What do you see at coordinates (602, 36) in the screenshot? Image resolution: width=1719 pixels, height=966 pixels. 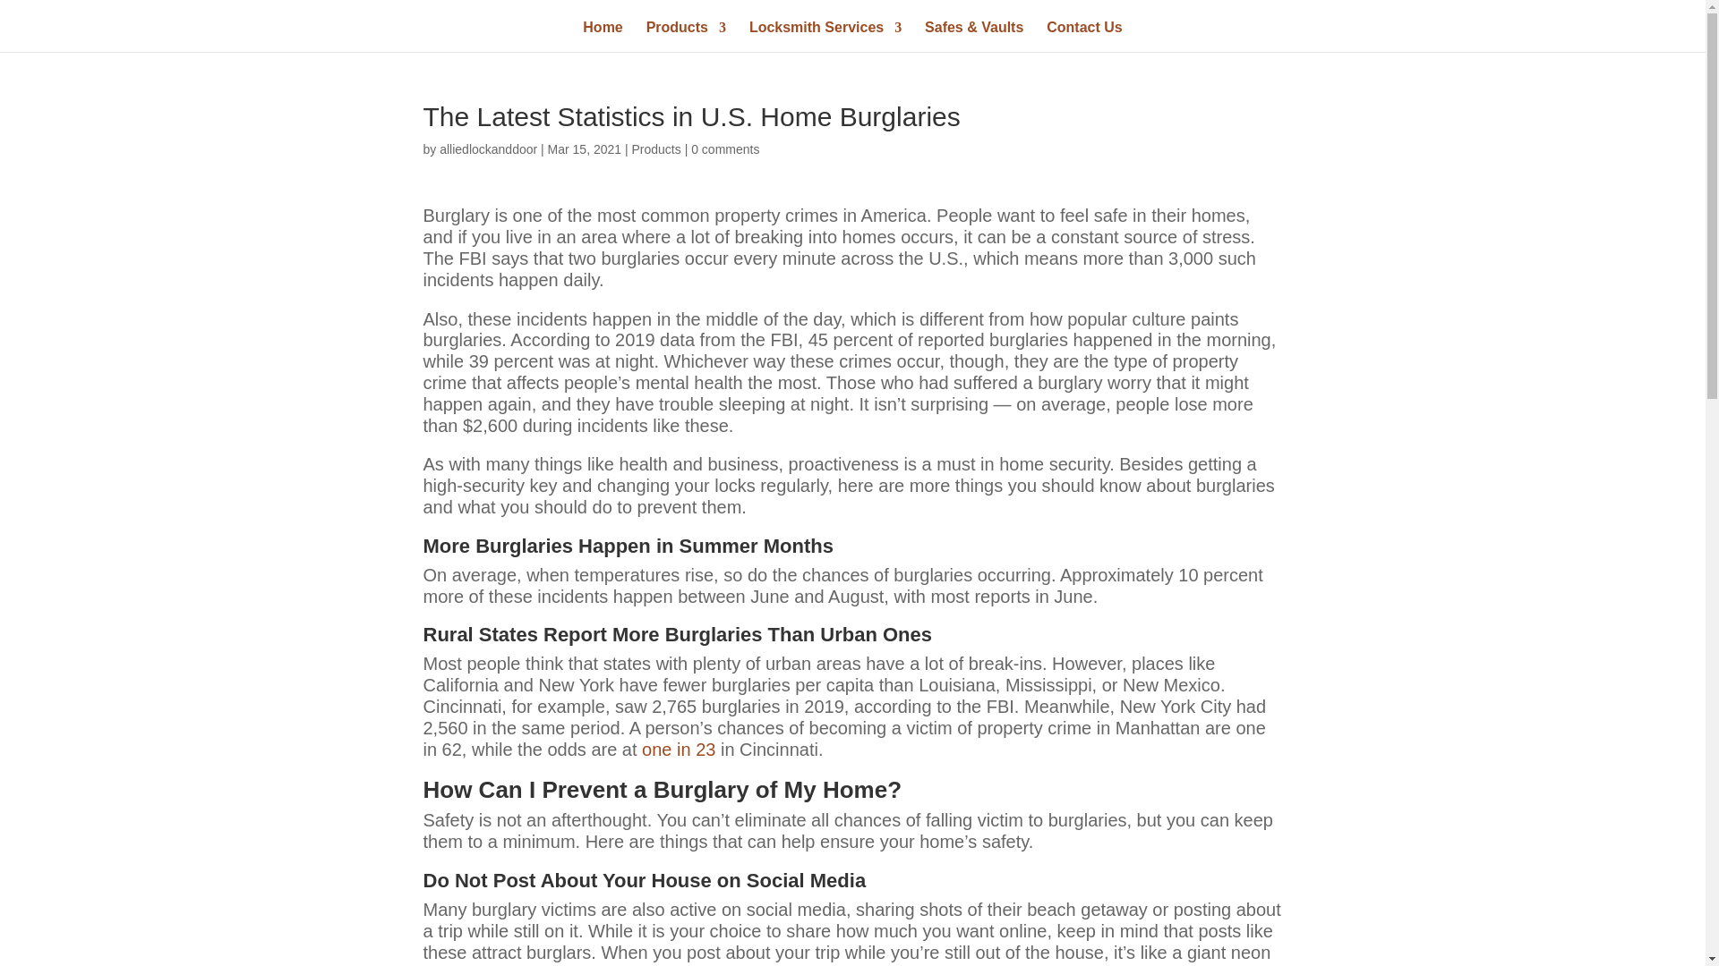 I see `Home` at bounding box center [602, 36].